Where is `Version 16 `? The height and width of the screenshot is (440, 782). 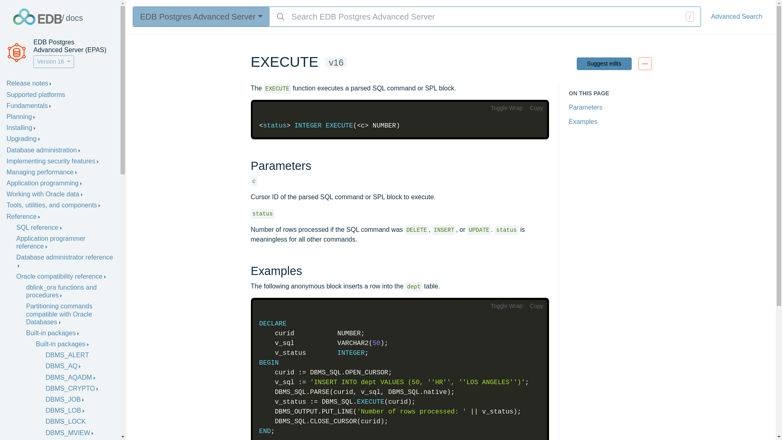 Version 16  is located at coordinates (54, 62).